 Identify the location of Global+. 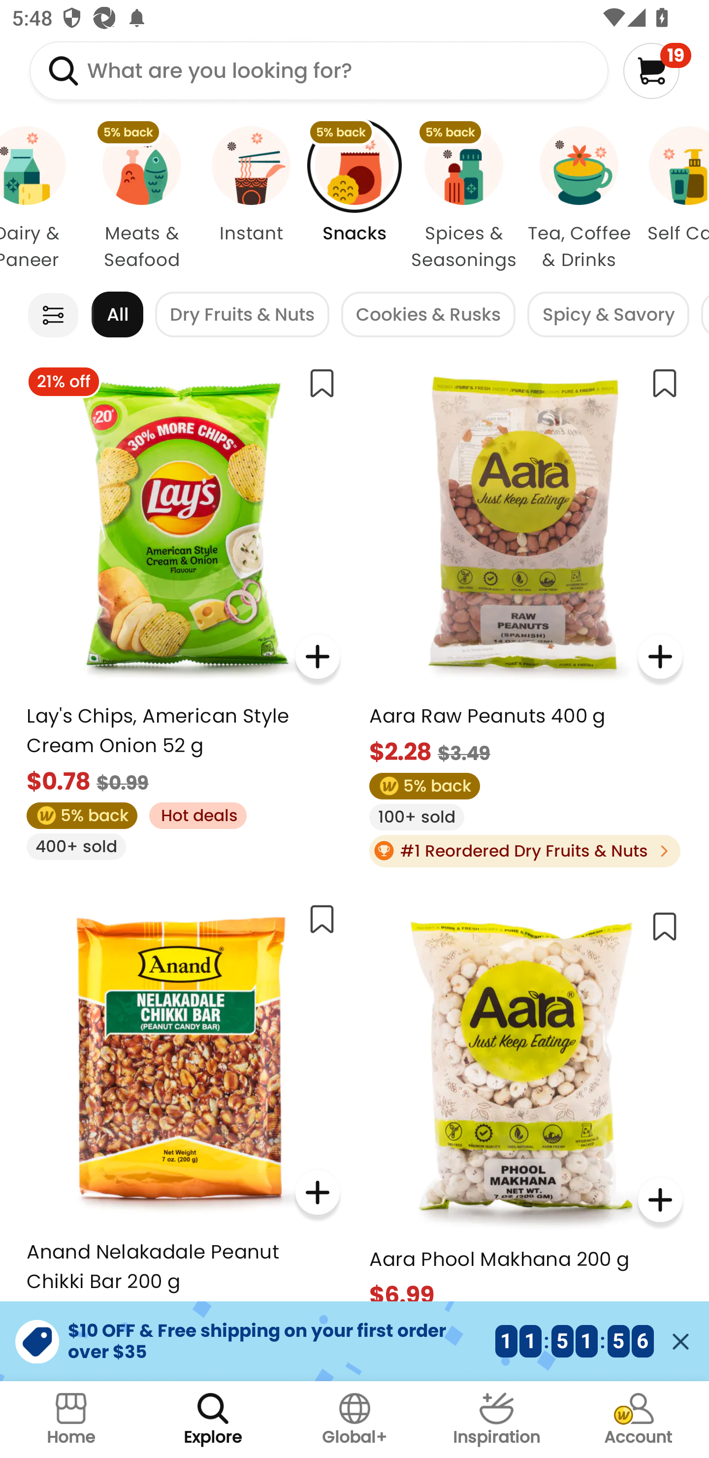
(354, 1420).